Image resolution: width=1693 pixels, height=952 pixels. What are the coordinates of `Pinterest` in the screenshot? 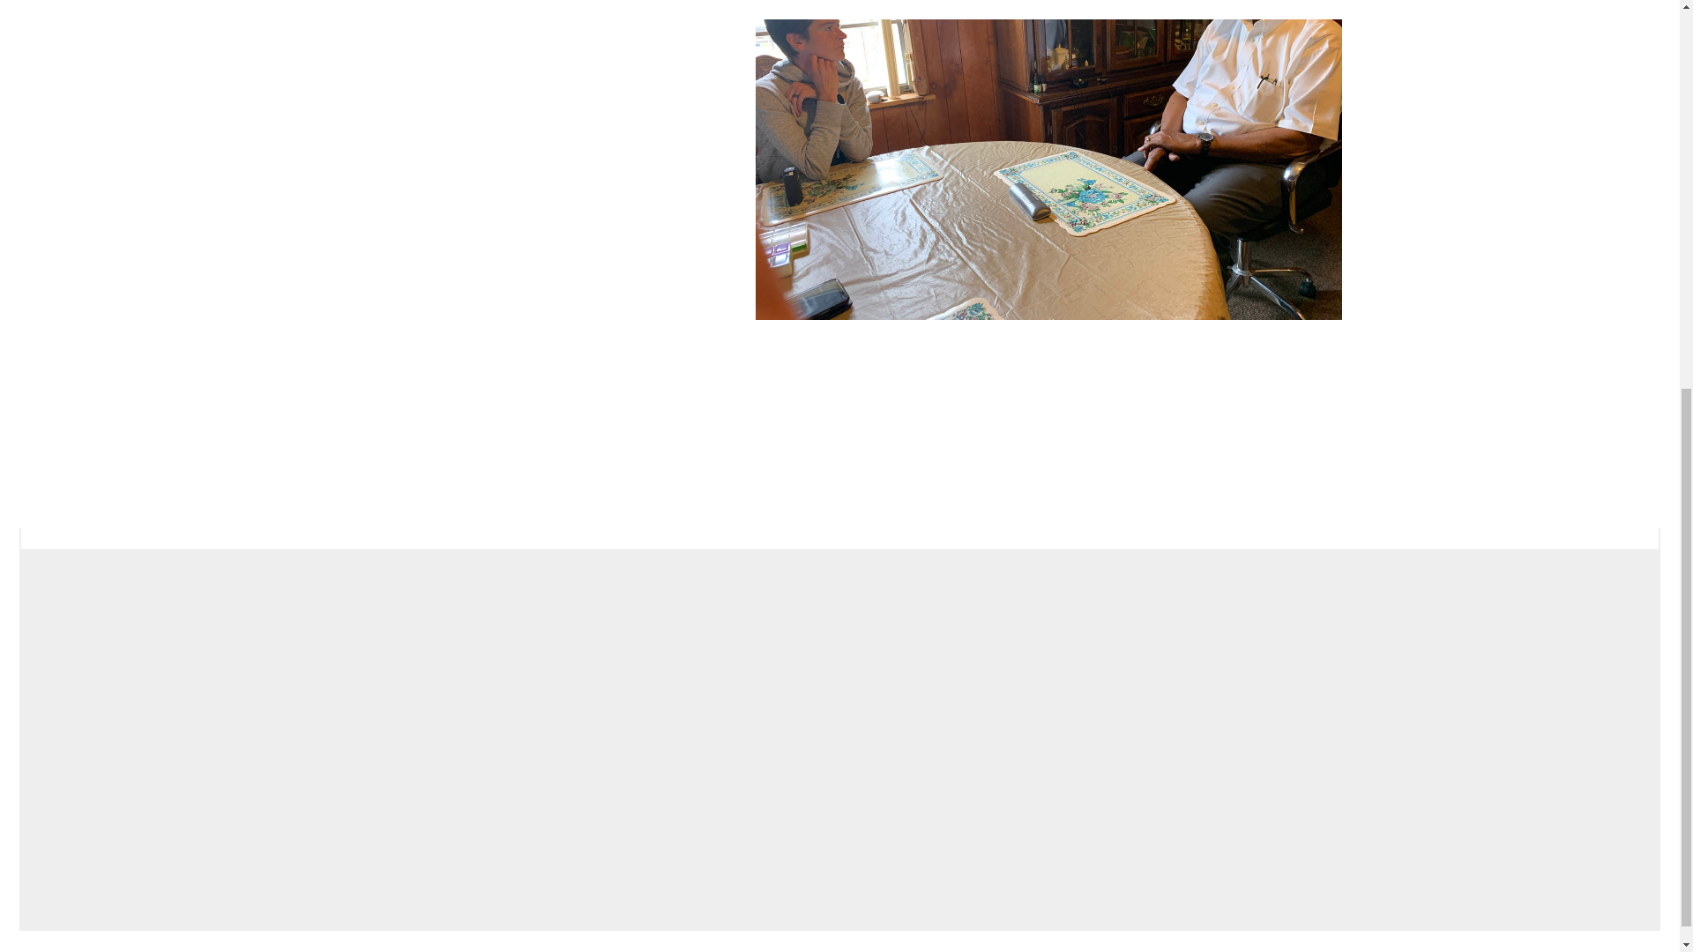 It's located at (494, 7).